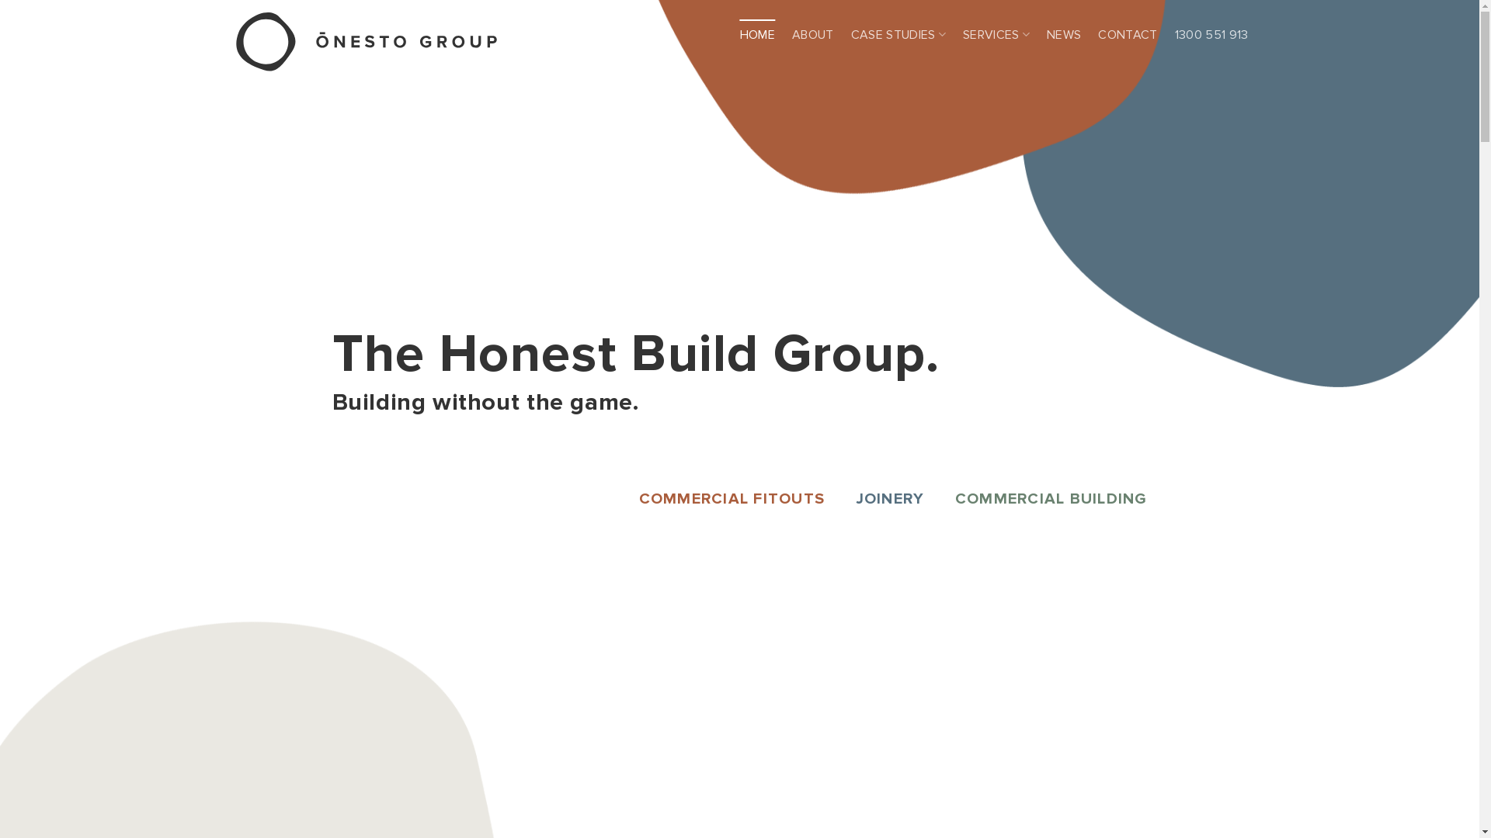  Describe the element at coordinates (1051, 500) in the screenshot. I see `COMMERCIAL BUILDING` at that location.